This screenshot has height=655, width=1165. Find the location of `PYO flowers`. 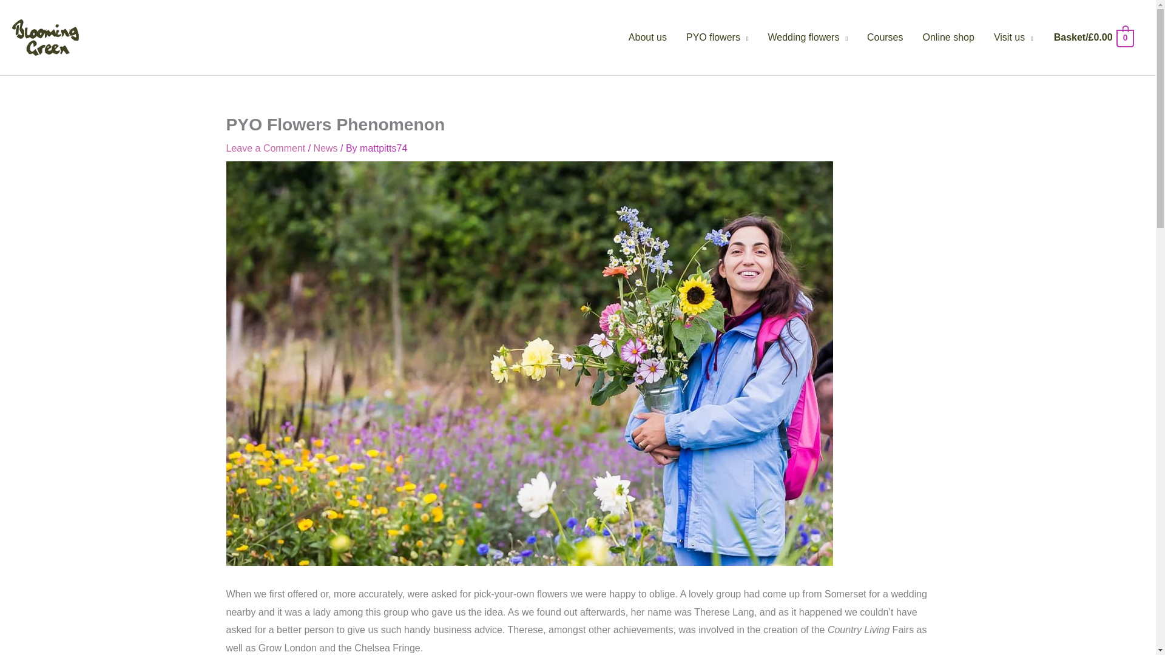

PYO flowers is located at coordinates (717, 38).